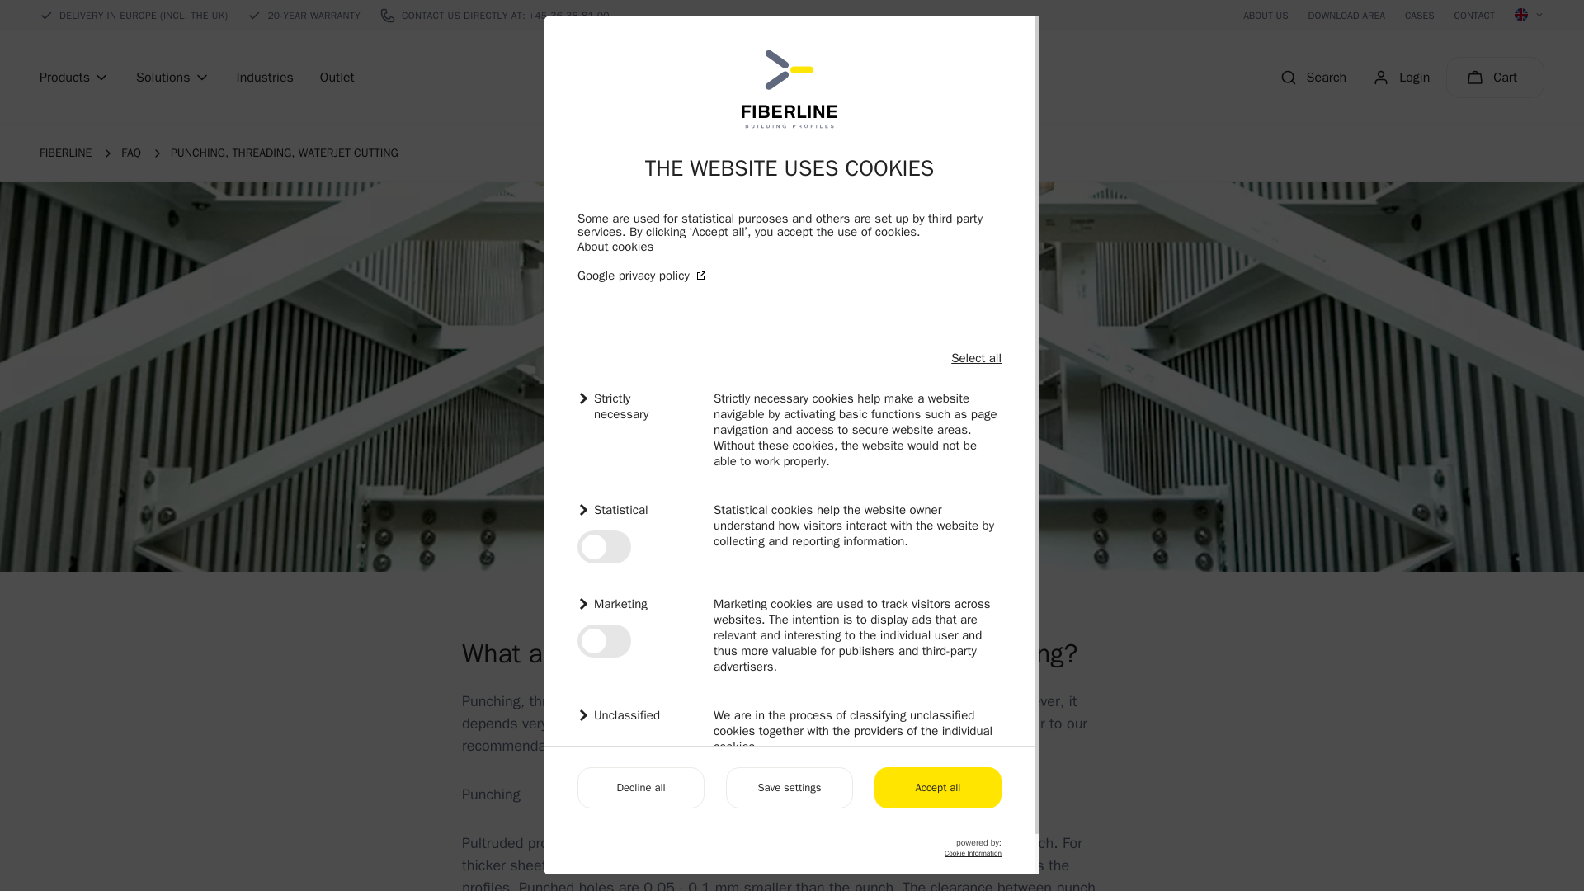 Image resolution: width=1584 pixels, height=891 pixels. I want to click on Strictly necessary, so click(635, 406).